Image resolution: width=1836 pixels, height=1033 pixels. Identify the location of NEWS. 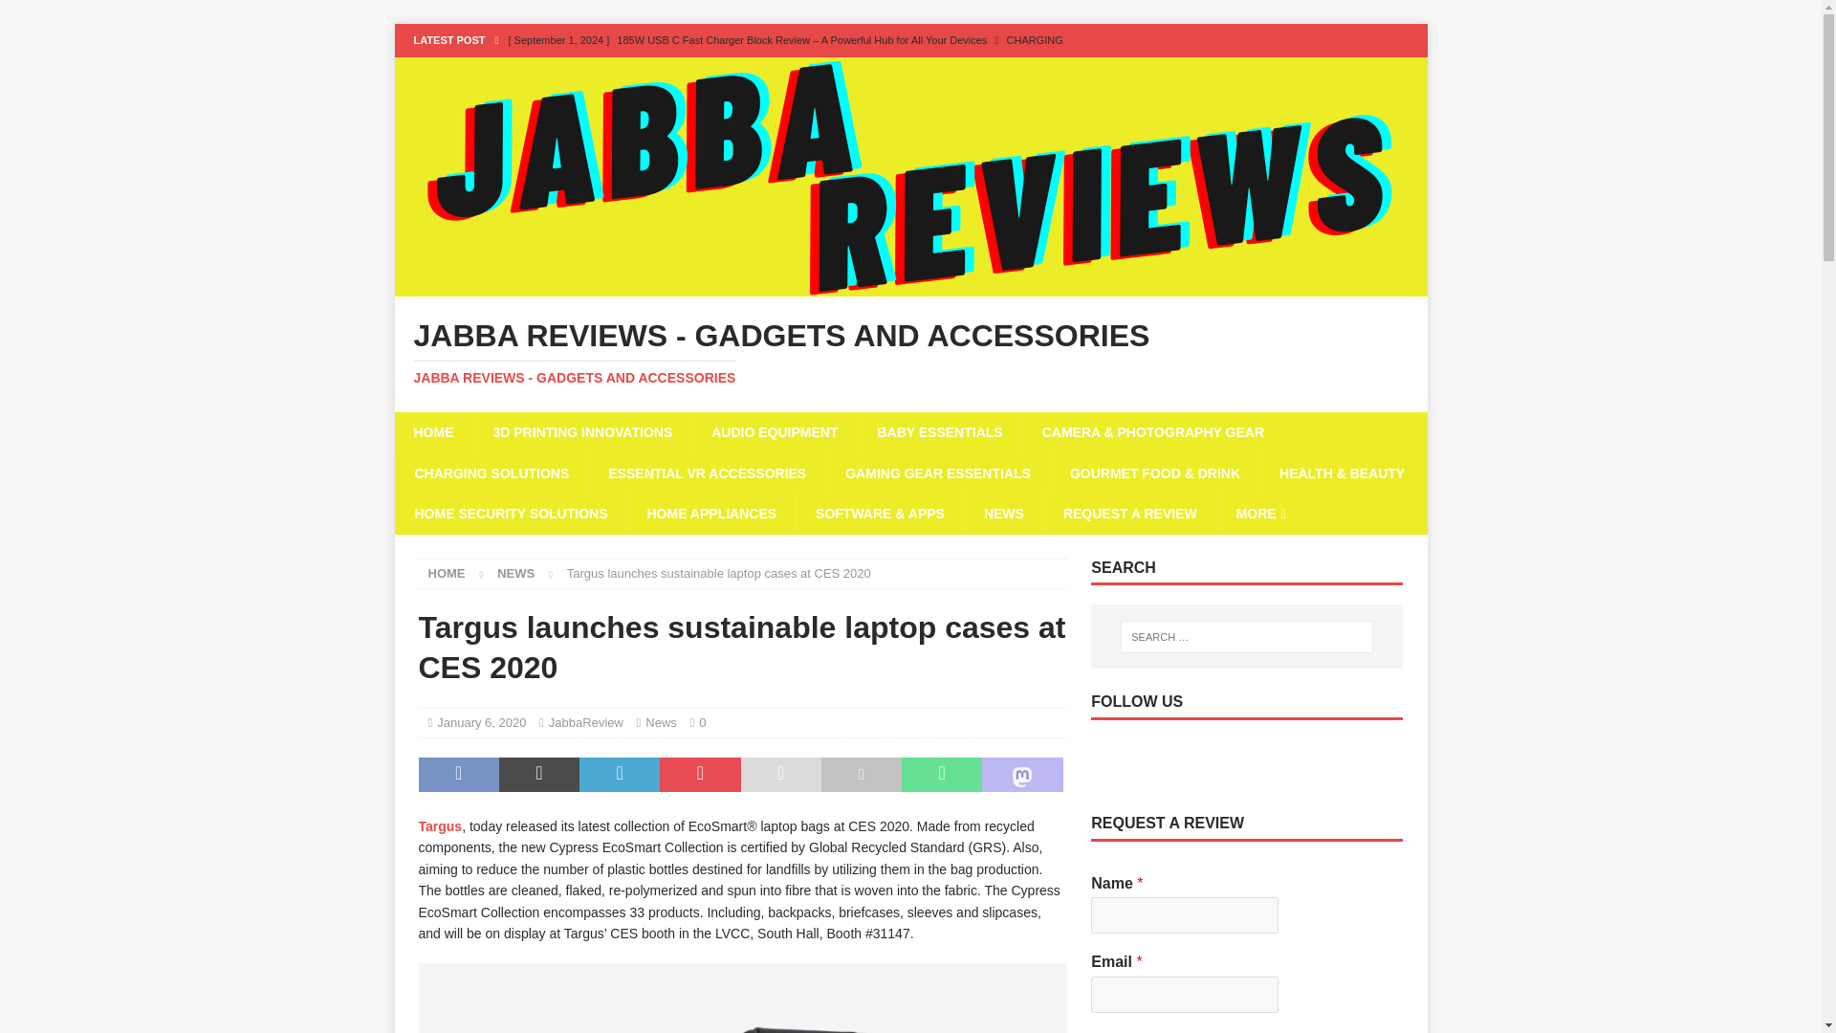
(515, 572).